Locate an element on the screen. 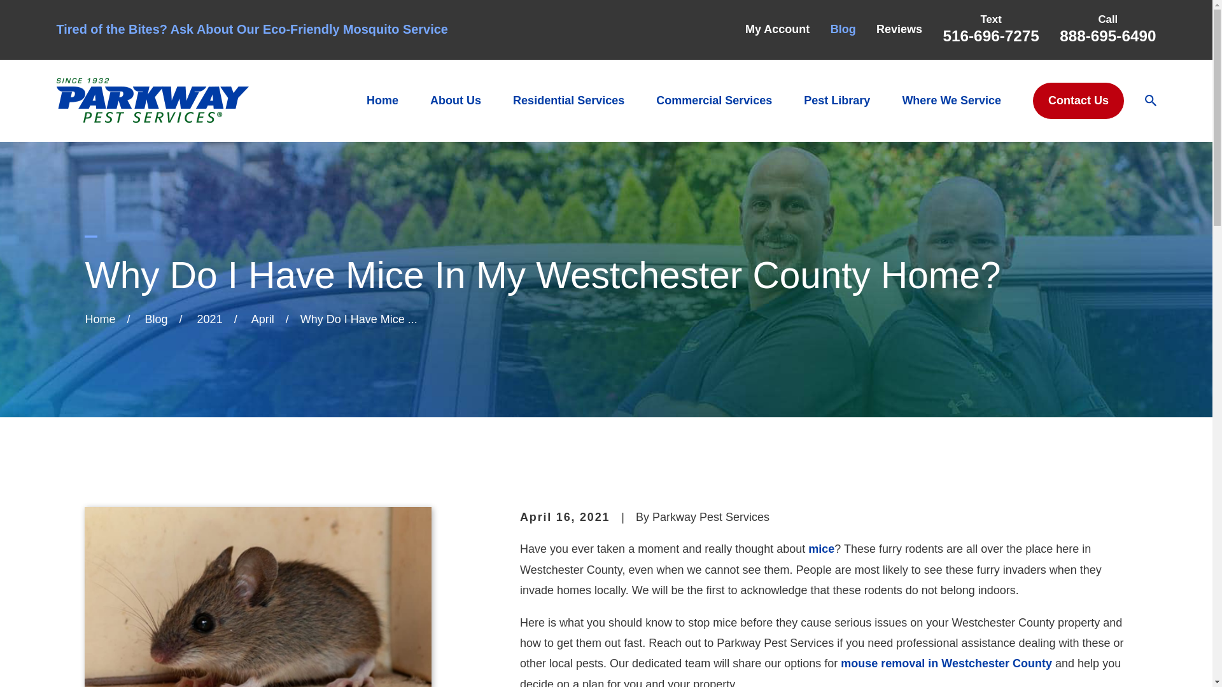 This screenshot has height=687, width=1222. Commercial Services is located at coordinates (714, 101).